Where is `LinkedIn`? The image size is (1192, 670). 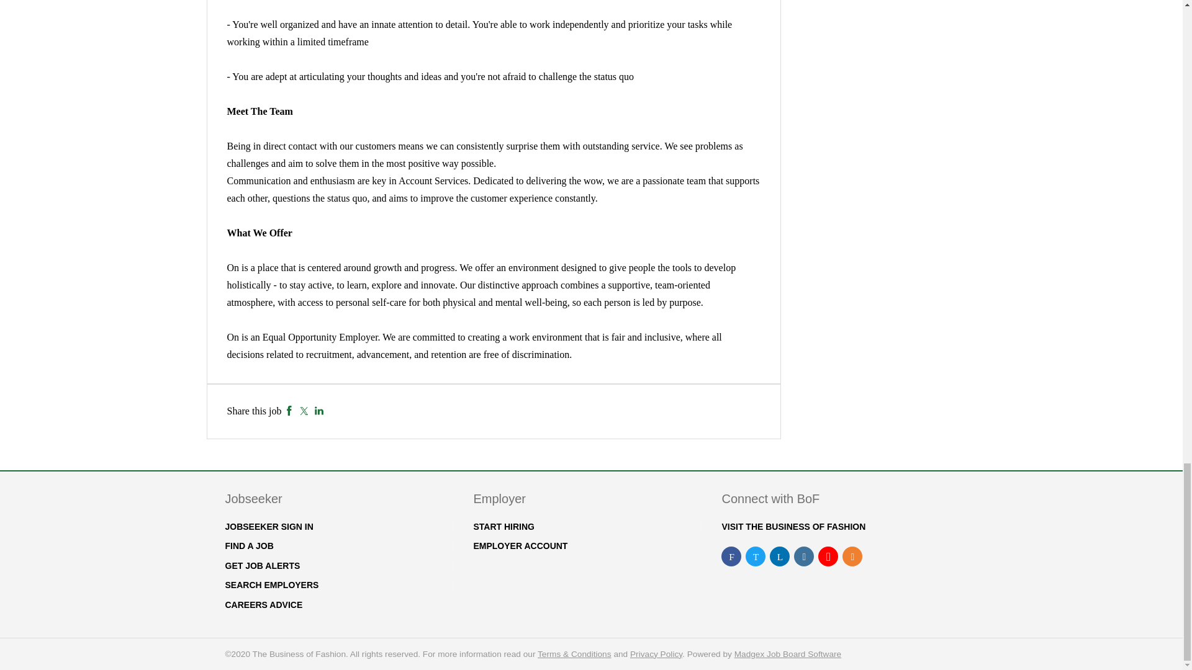
LinkedIn is located at coordinates (319, 411).